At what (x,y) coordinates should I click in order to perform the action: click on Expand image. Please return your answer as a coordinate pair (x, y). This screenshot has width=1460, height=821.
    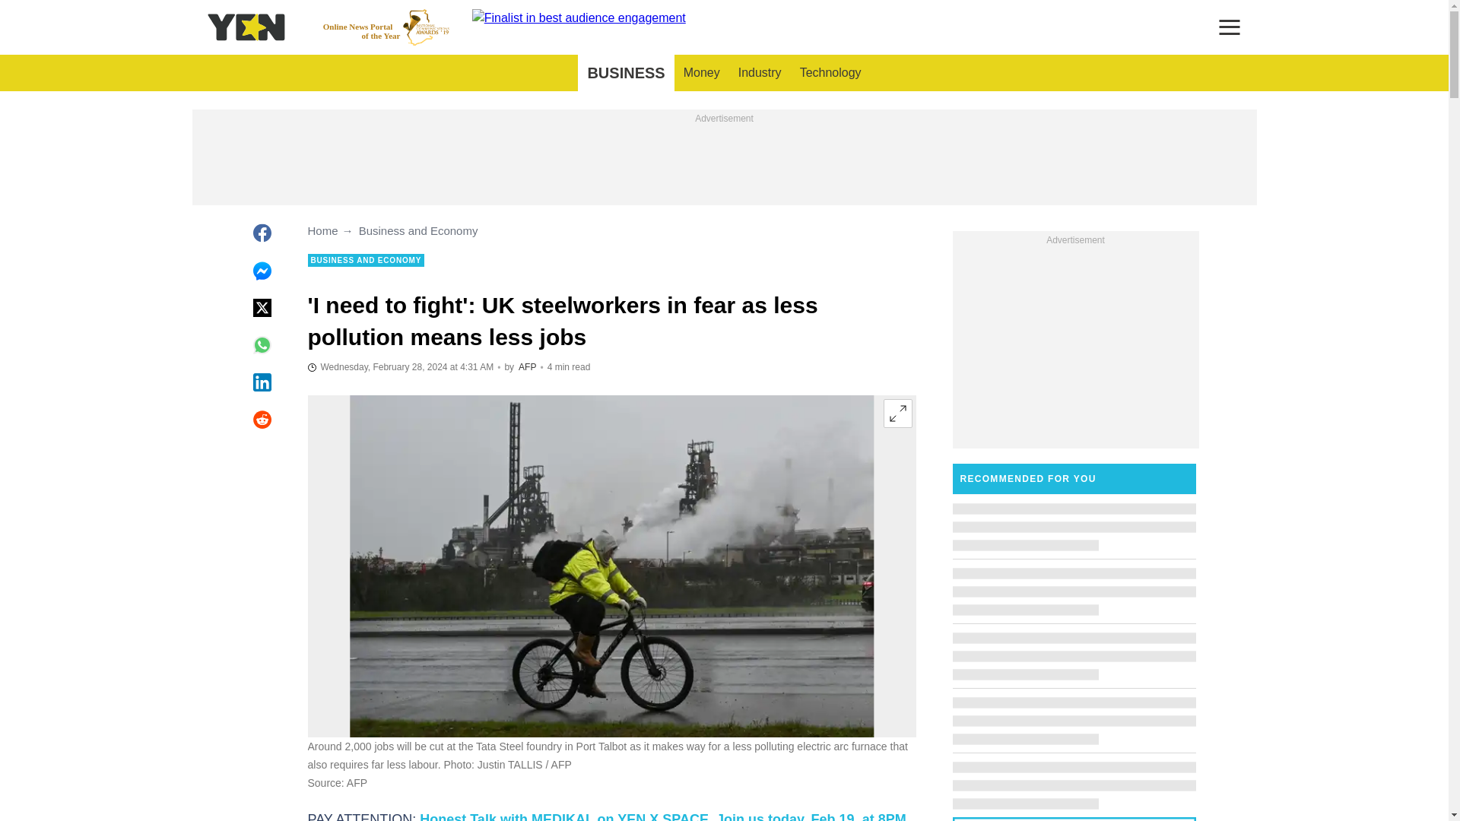
    Looking at the image, I should click on (897, 413).